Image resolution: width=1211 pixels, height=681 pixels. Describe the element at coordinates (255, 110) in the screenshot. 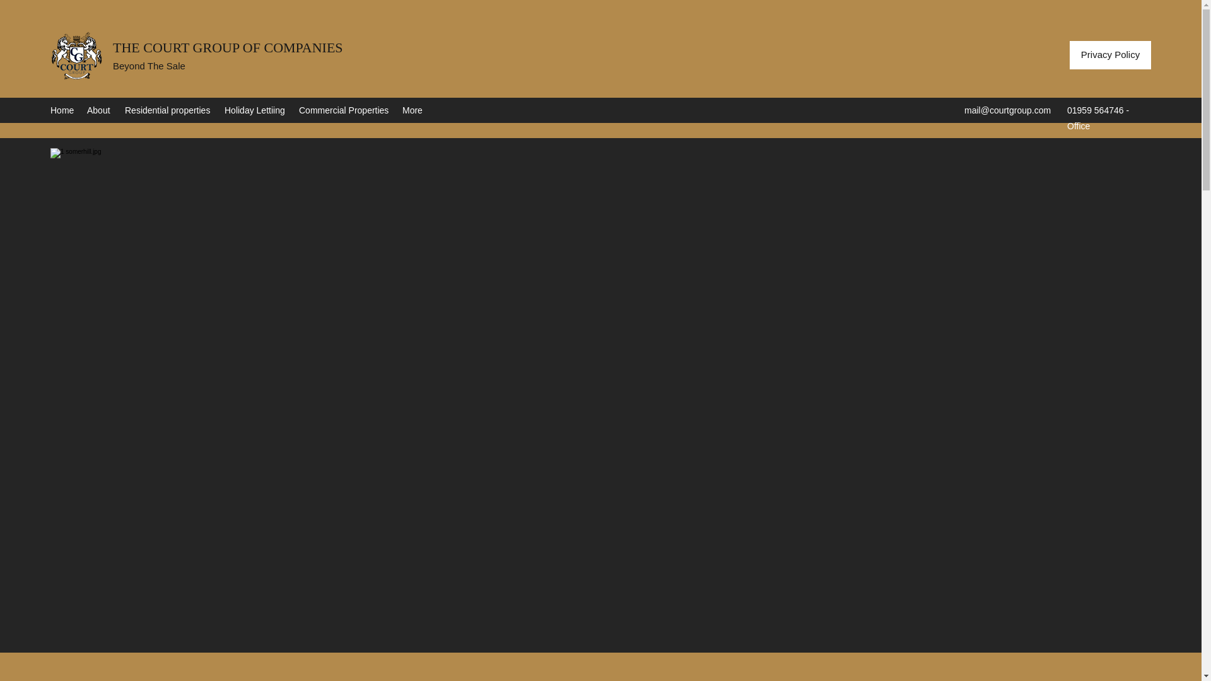

I see `Holiday Lettiing` at that location.